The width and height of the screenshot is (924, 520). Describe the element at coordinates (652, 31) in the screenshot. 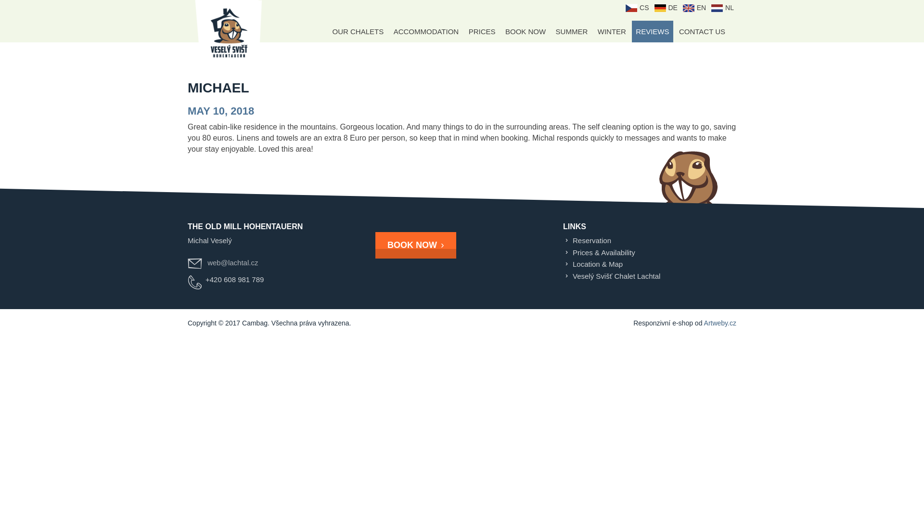

I see `REVIEWS` at that location.